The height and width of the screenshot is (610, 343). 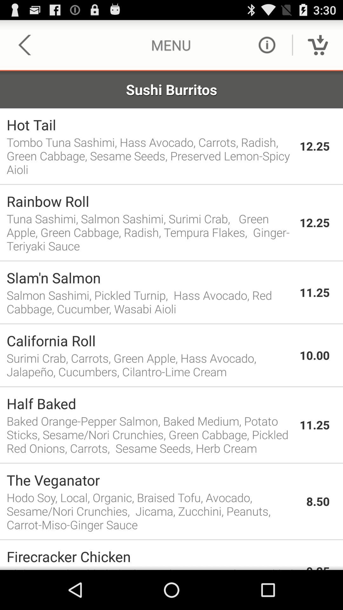 What do you see at coordinates (171, 323) in the screenshot?
I see `open the app above california roll app` at bounding box center [171, 323].